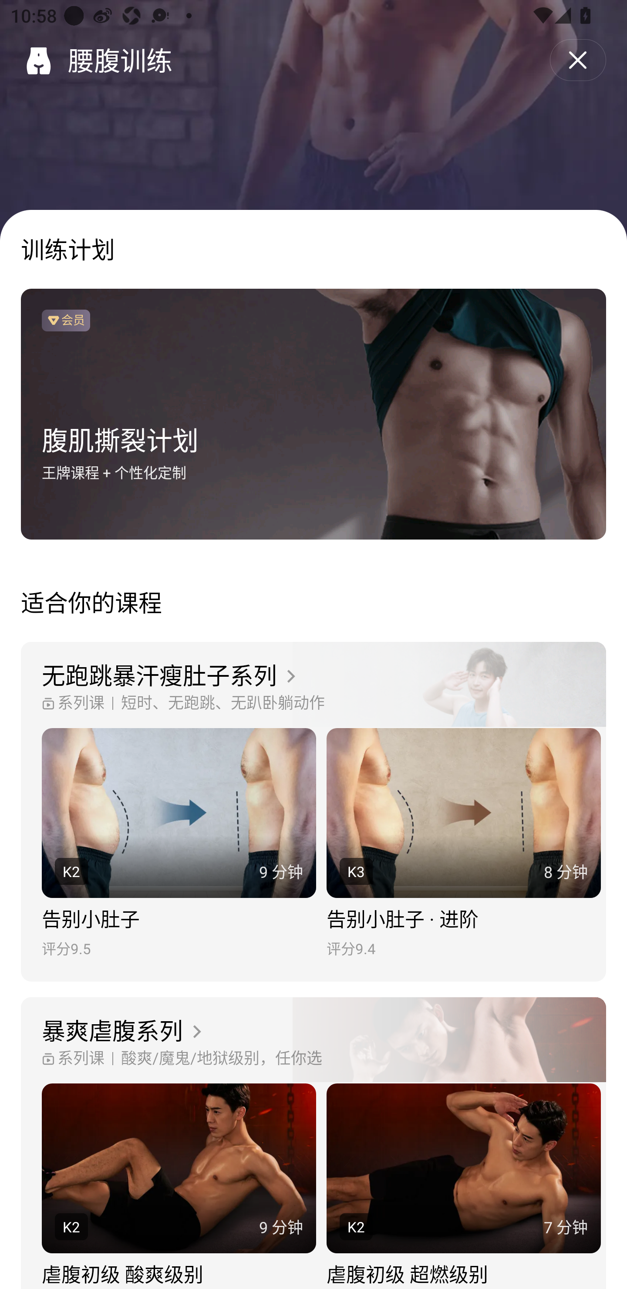 This screenshot has height=1289, width=627. Describe the element at coordinates (313, 415) in the screenshot. I see `会员 腹肌撕裂计划 王牌课程 + 个性化定制` at that location.